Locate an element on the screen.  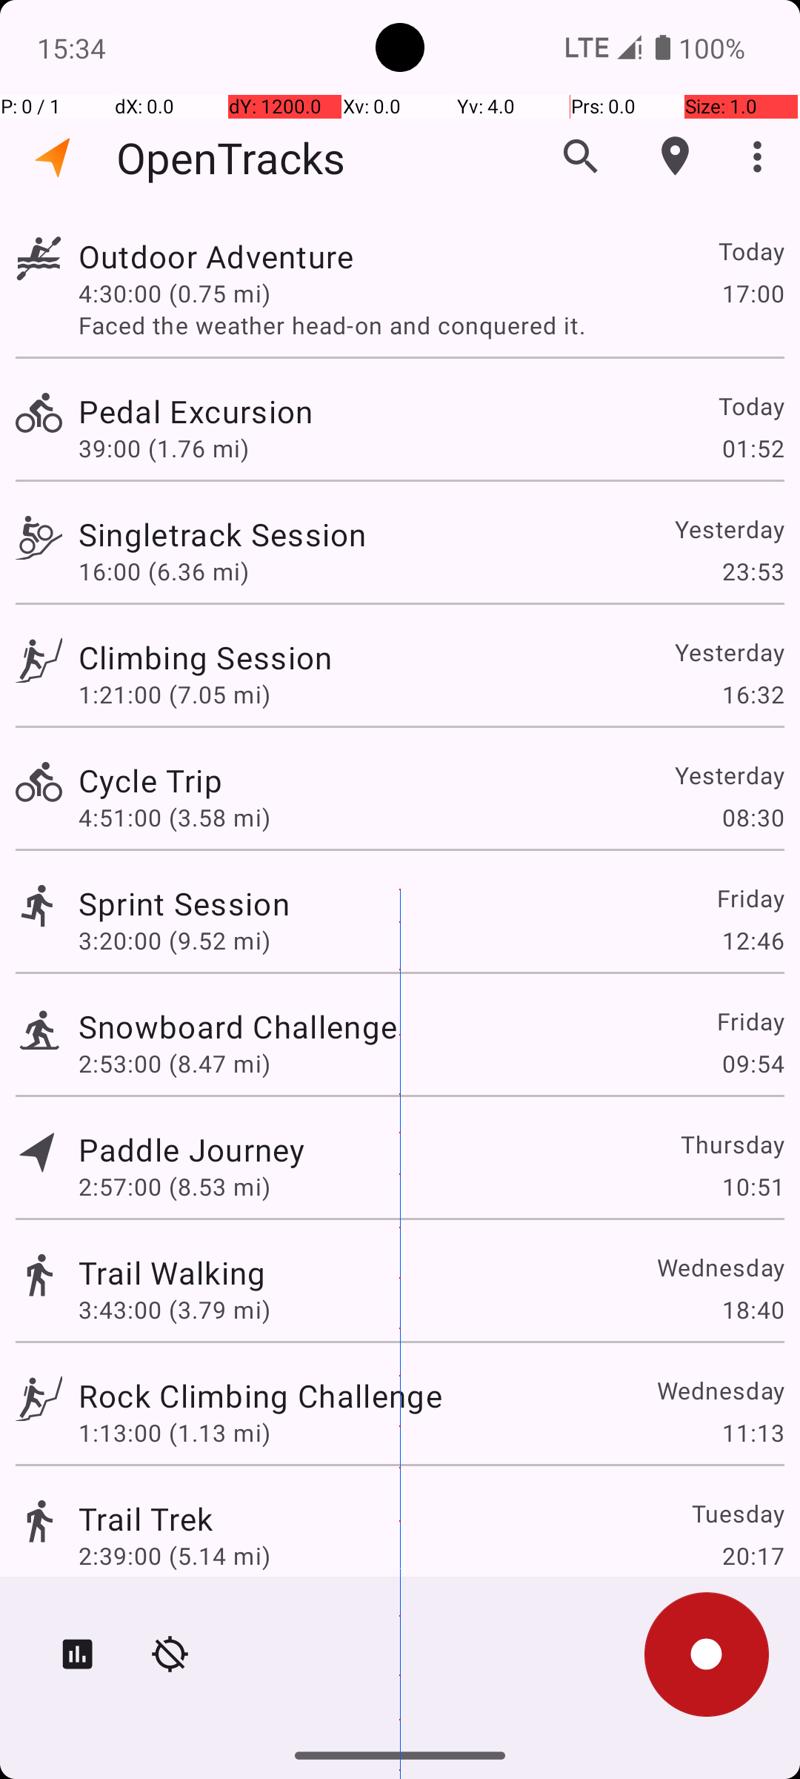
Pedal Excursion is located at coordinates (196, 411).